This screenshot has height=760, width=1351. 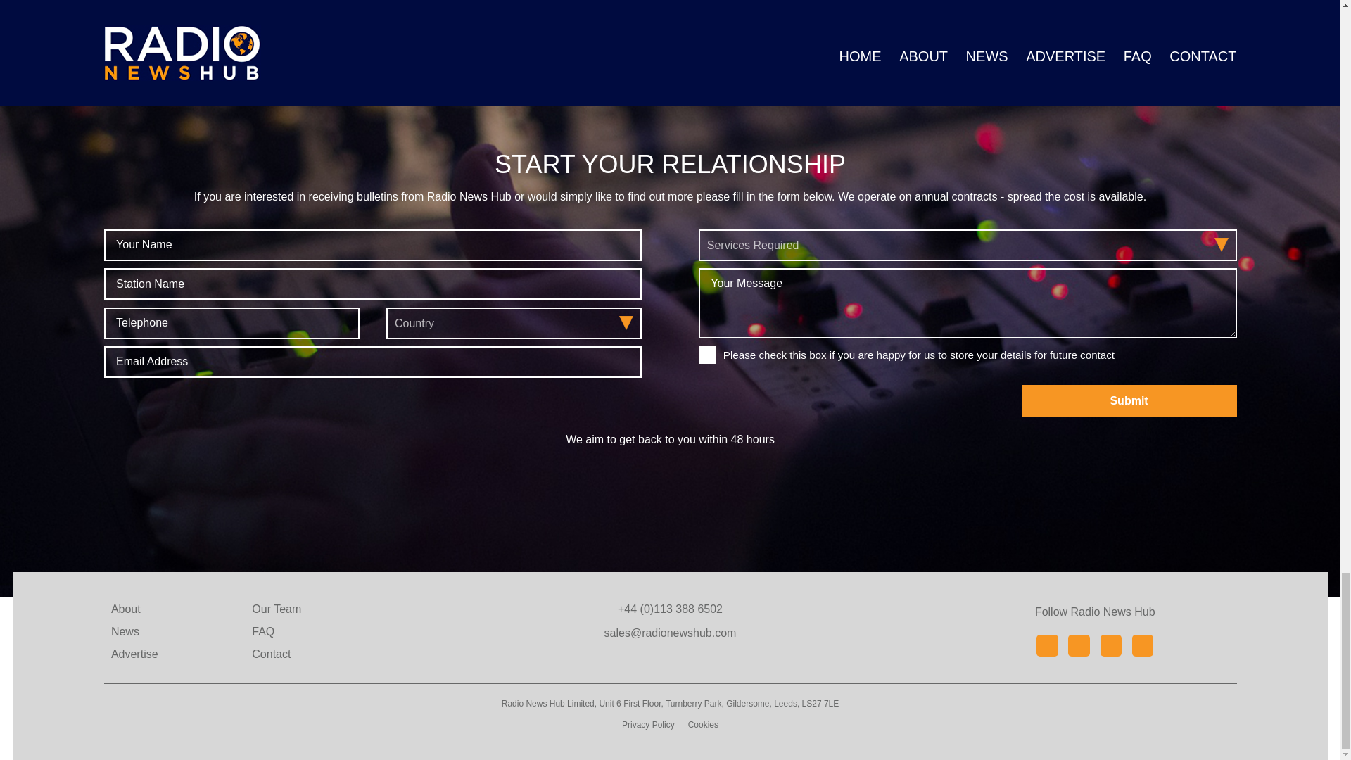 What do you see at coordinates (647, 724) in the screenshot?
I see `Privacy Policy` at bounding box center [647, 724].